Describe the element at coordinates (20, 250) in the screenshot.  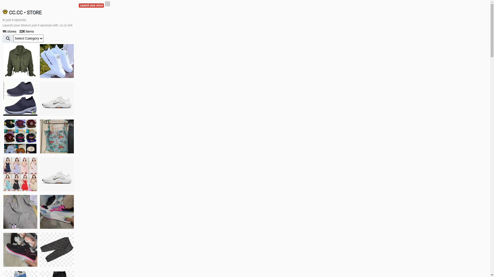
I see `Zapatillas` at that location.